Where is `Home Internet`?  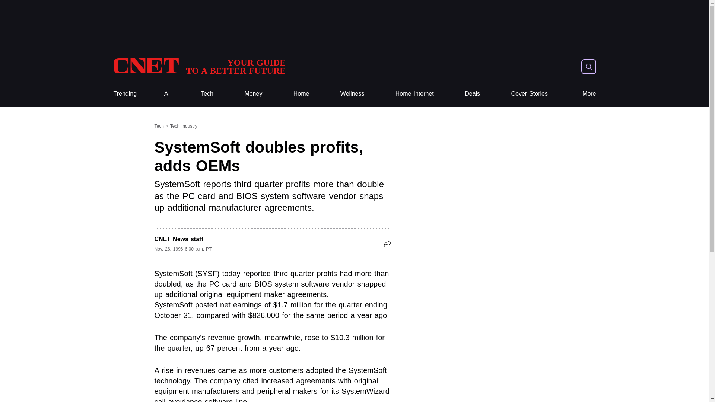 Home Internet is located at coordinates (199, 66).